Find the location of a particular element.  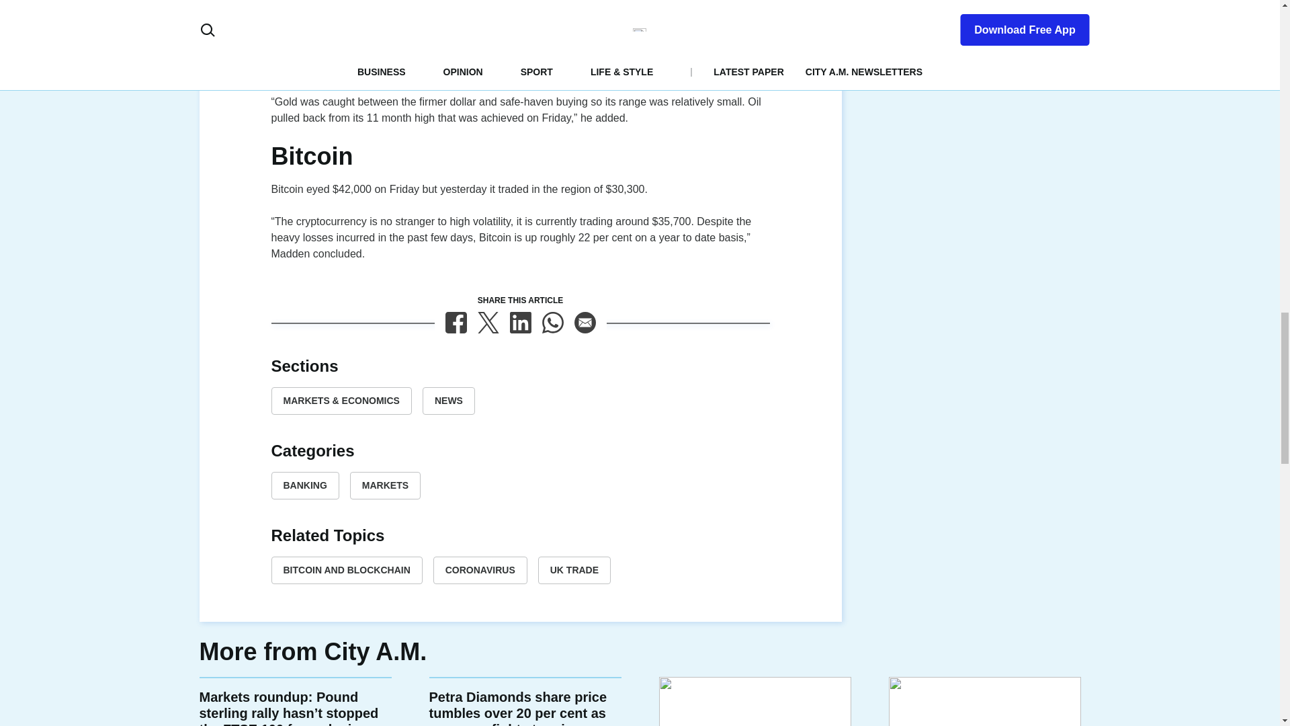

WhatsApp is located at coordinates (552, 323).